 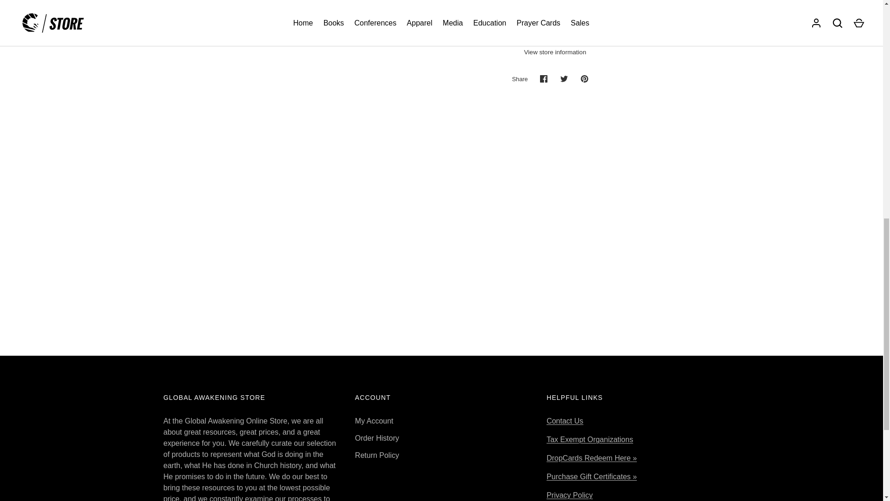 I want to click on Gift Cards, so click(x=591, y=476).